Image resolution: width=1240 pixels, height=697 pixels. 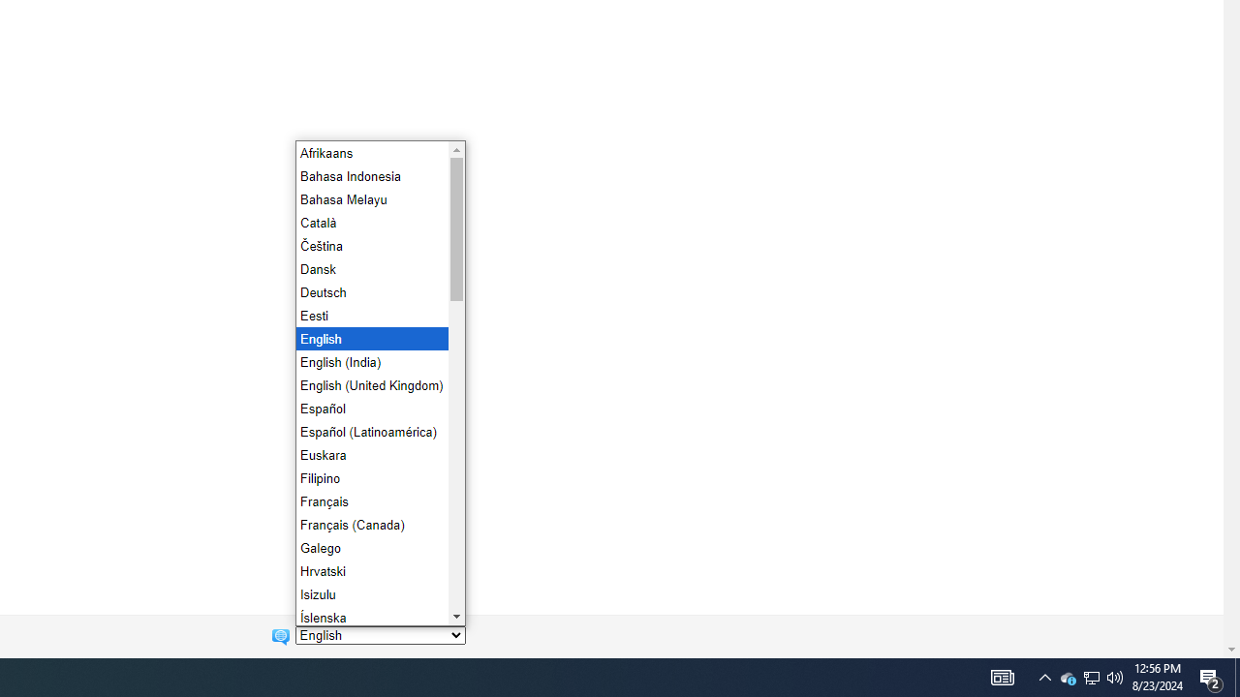 I want to click on Bahasa Indonesia, so click(x=370, y=175).